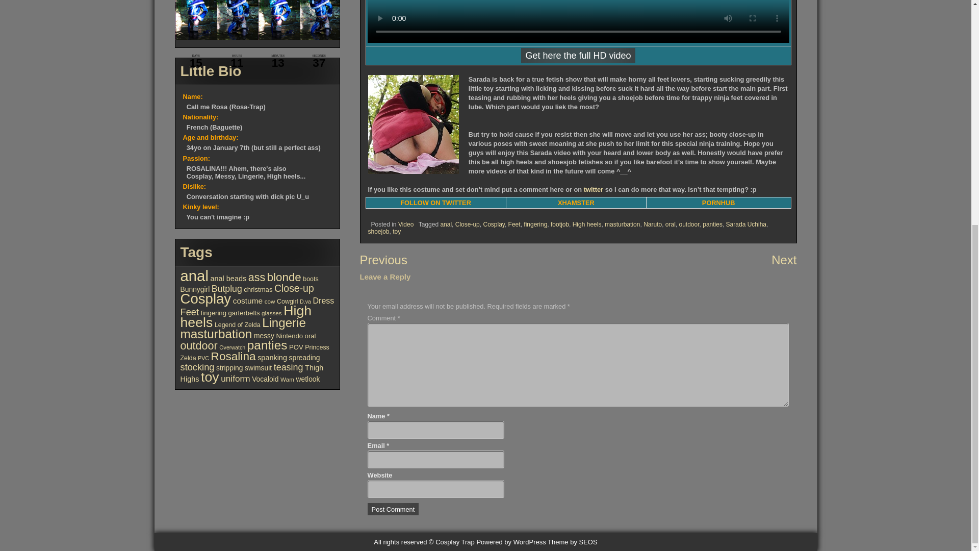  Describe the element at coordinates (467, 229) in the screenshot. I see `Close-up` at that location.